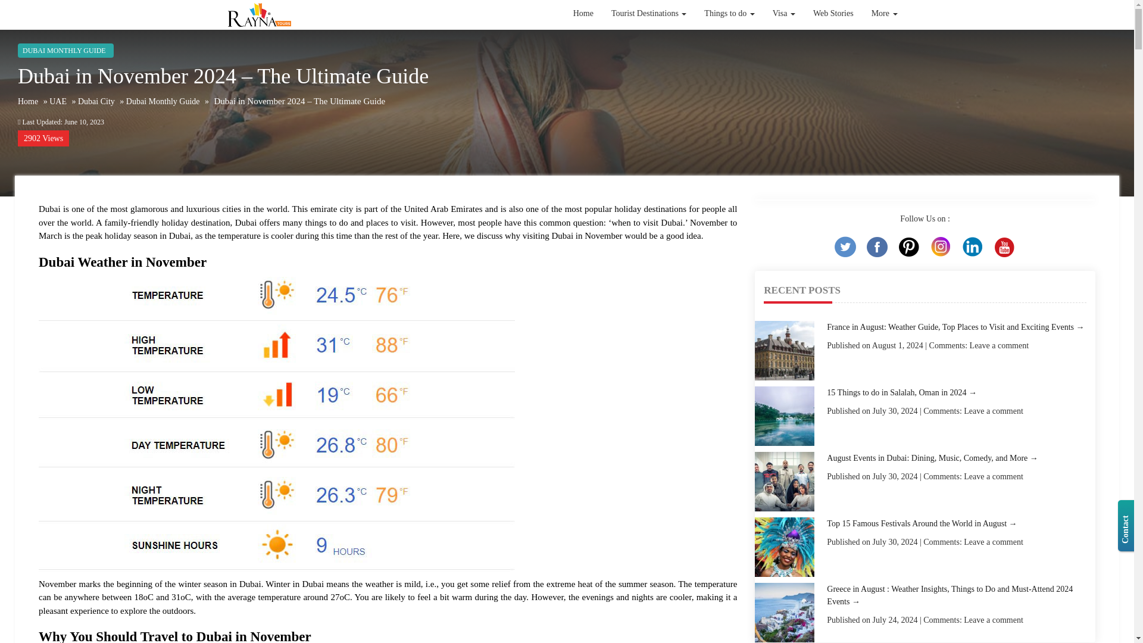 The image size is (1143, 643). Describe the element at coordinates (833, 14) in the screenshot. I see `Web Stories` at that location.